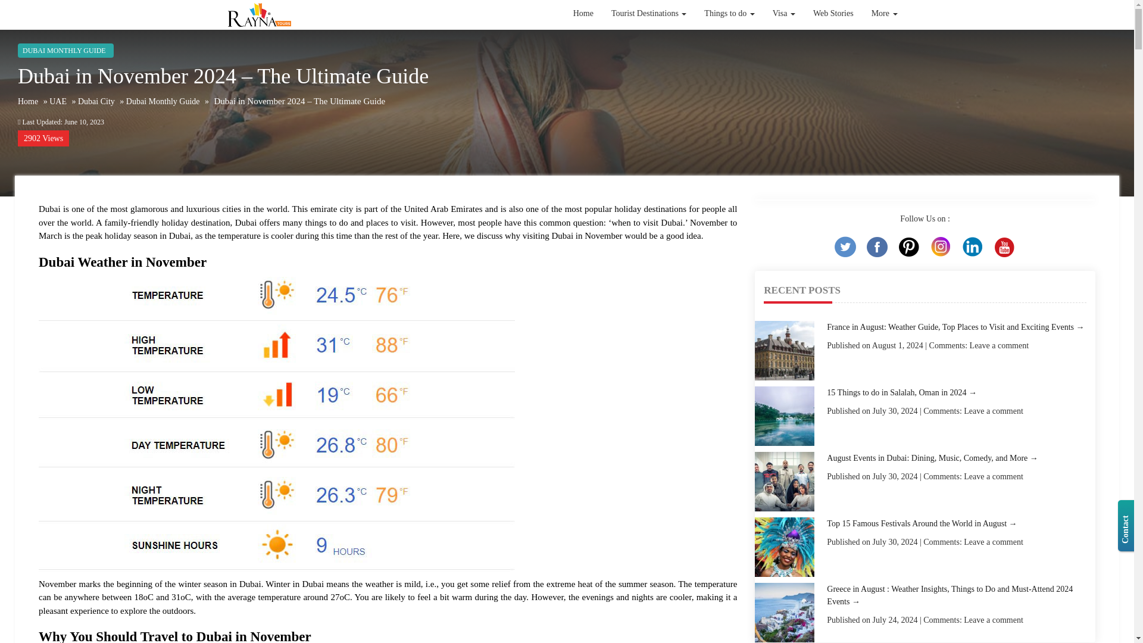 The image size is (1143, 643). Describe the element at coordinates (833, 14) in the screenshot. I see `Web Stories` at that location.